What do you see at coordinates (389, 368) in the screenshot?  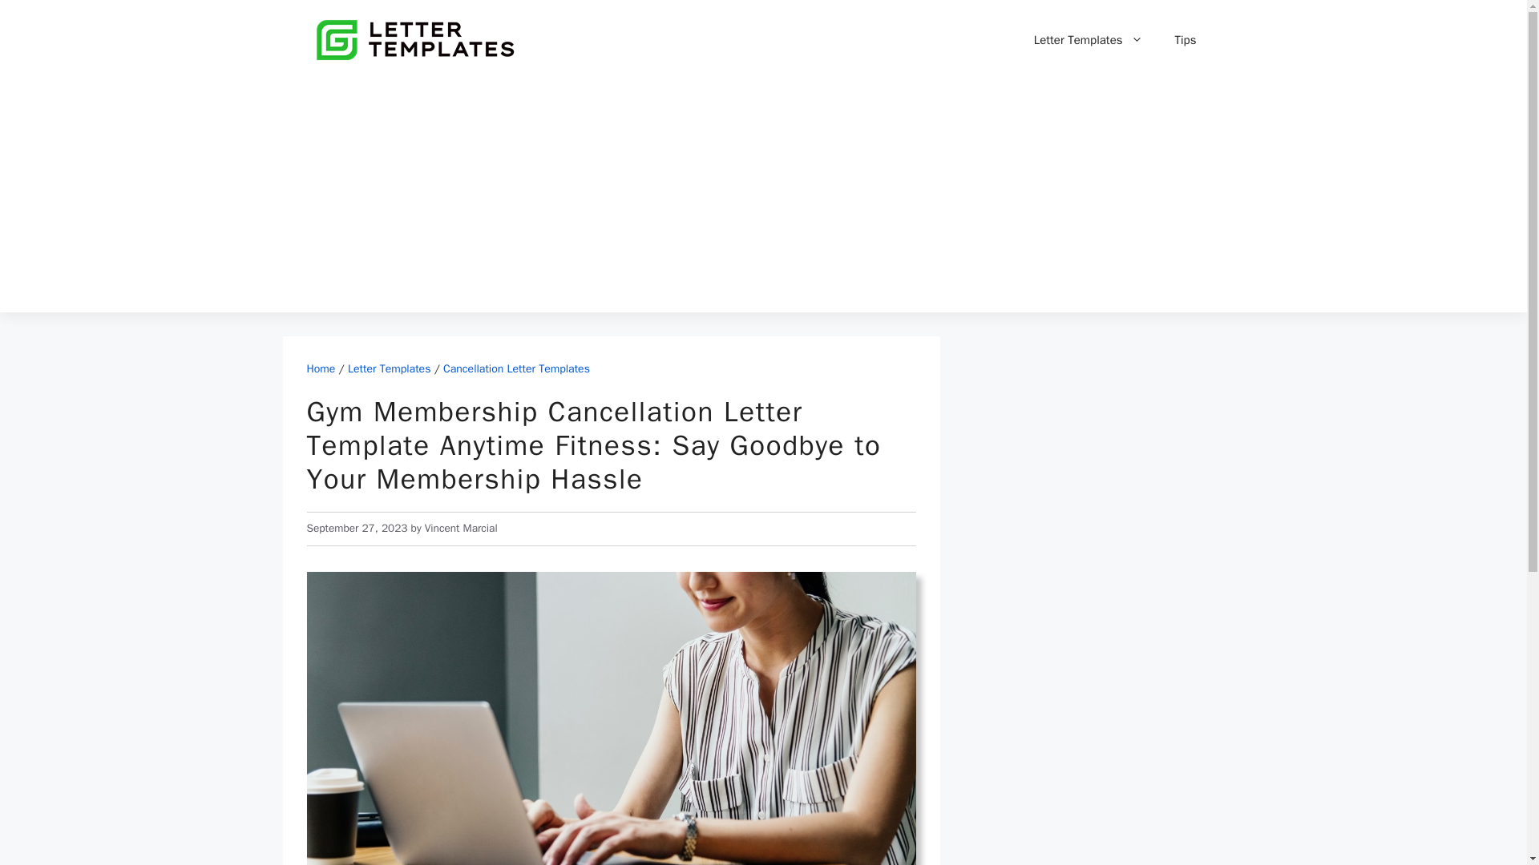 I see `Letter Templates` at bounding box center [389, 368].